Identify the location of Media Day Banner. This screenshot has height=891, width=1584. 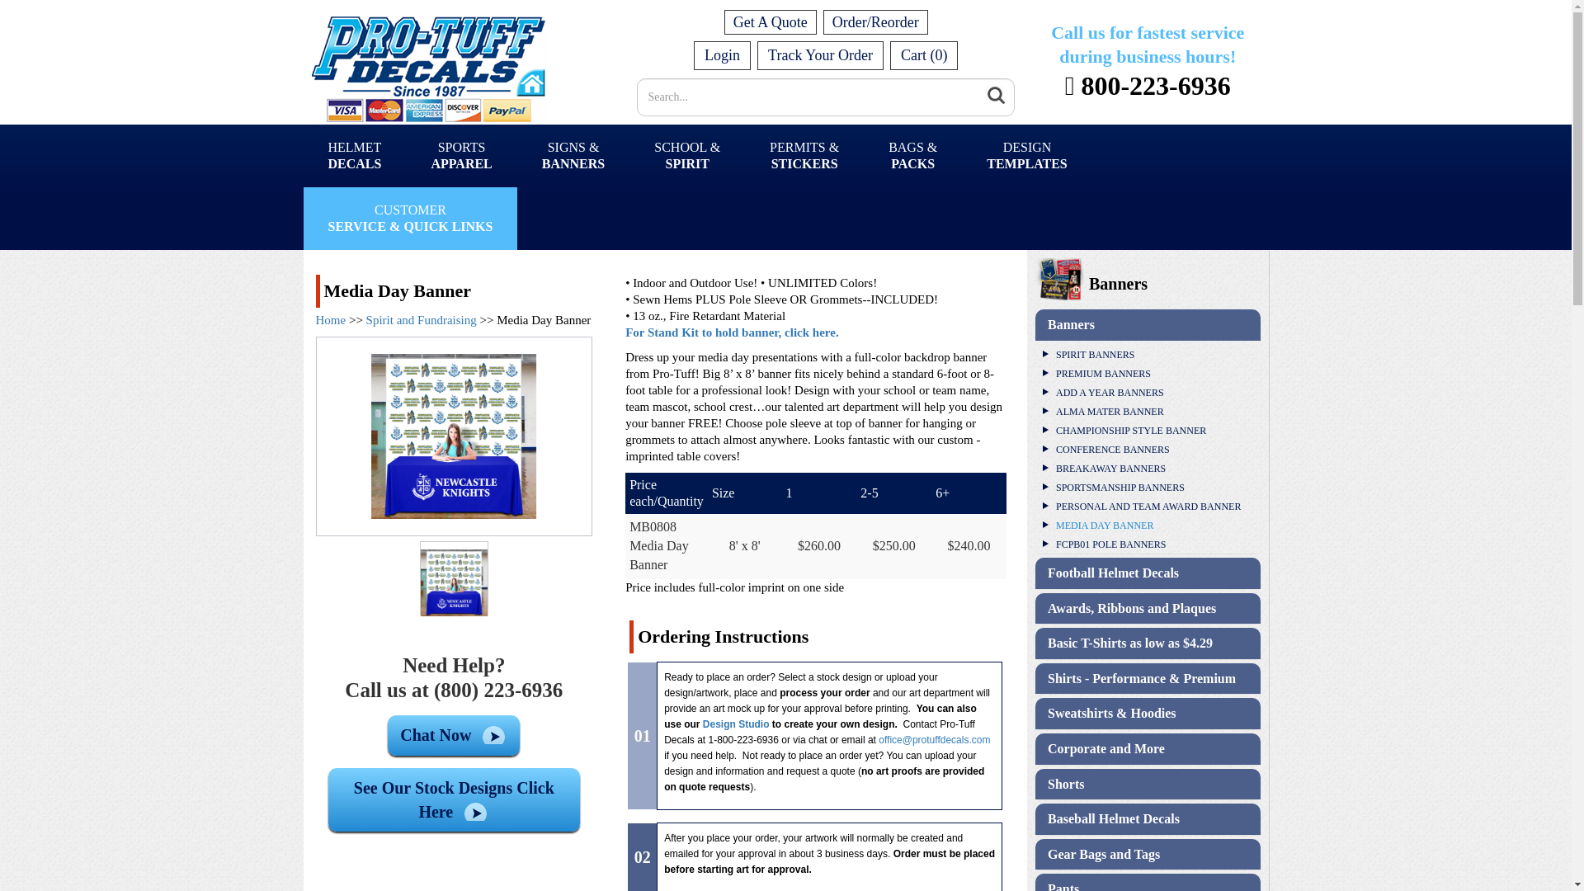
(544, 320).